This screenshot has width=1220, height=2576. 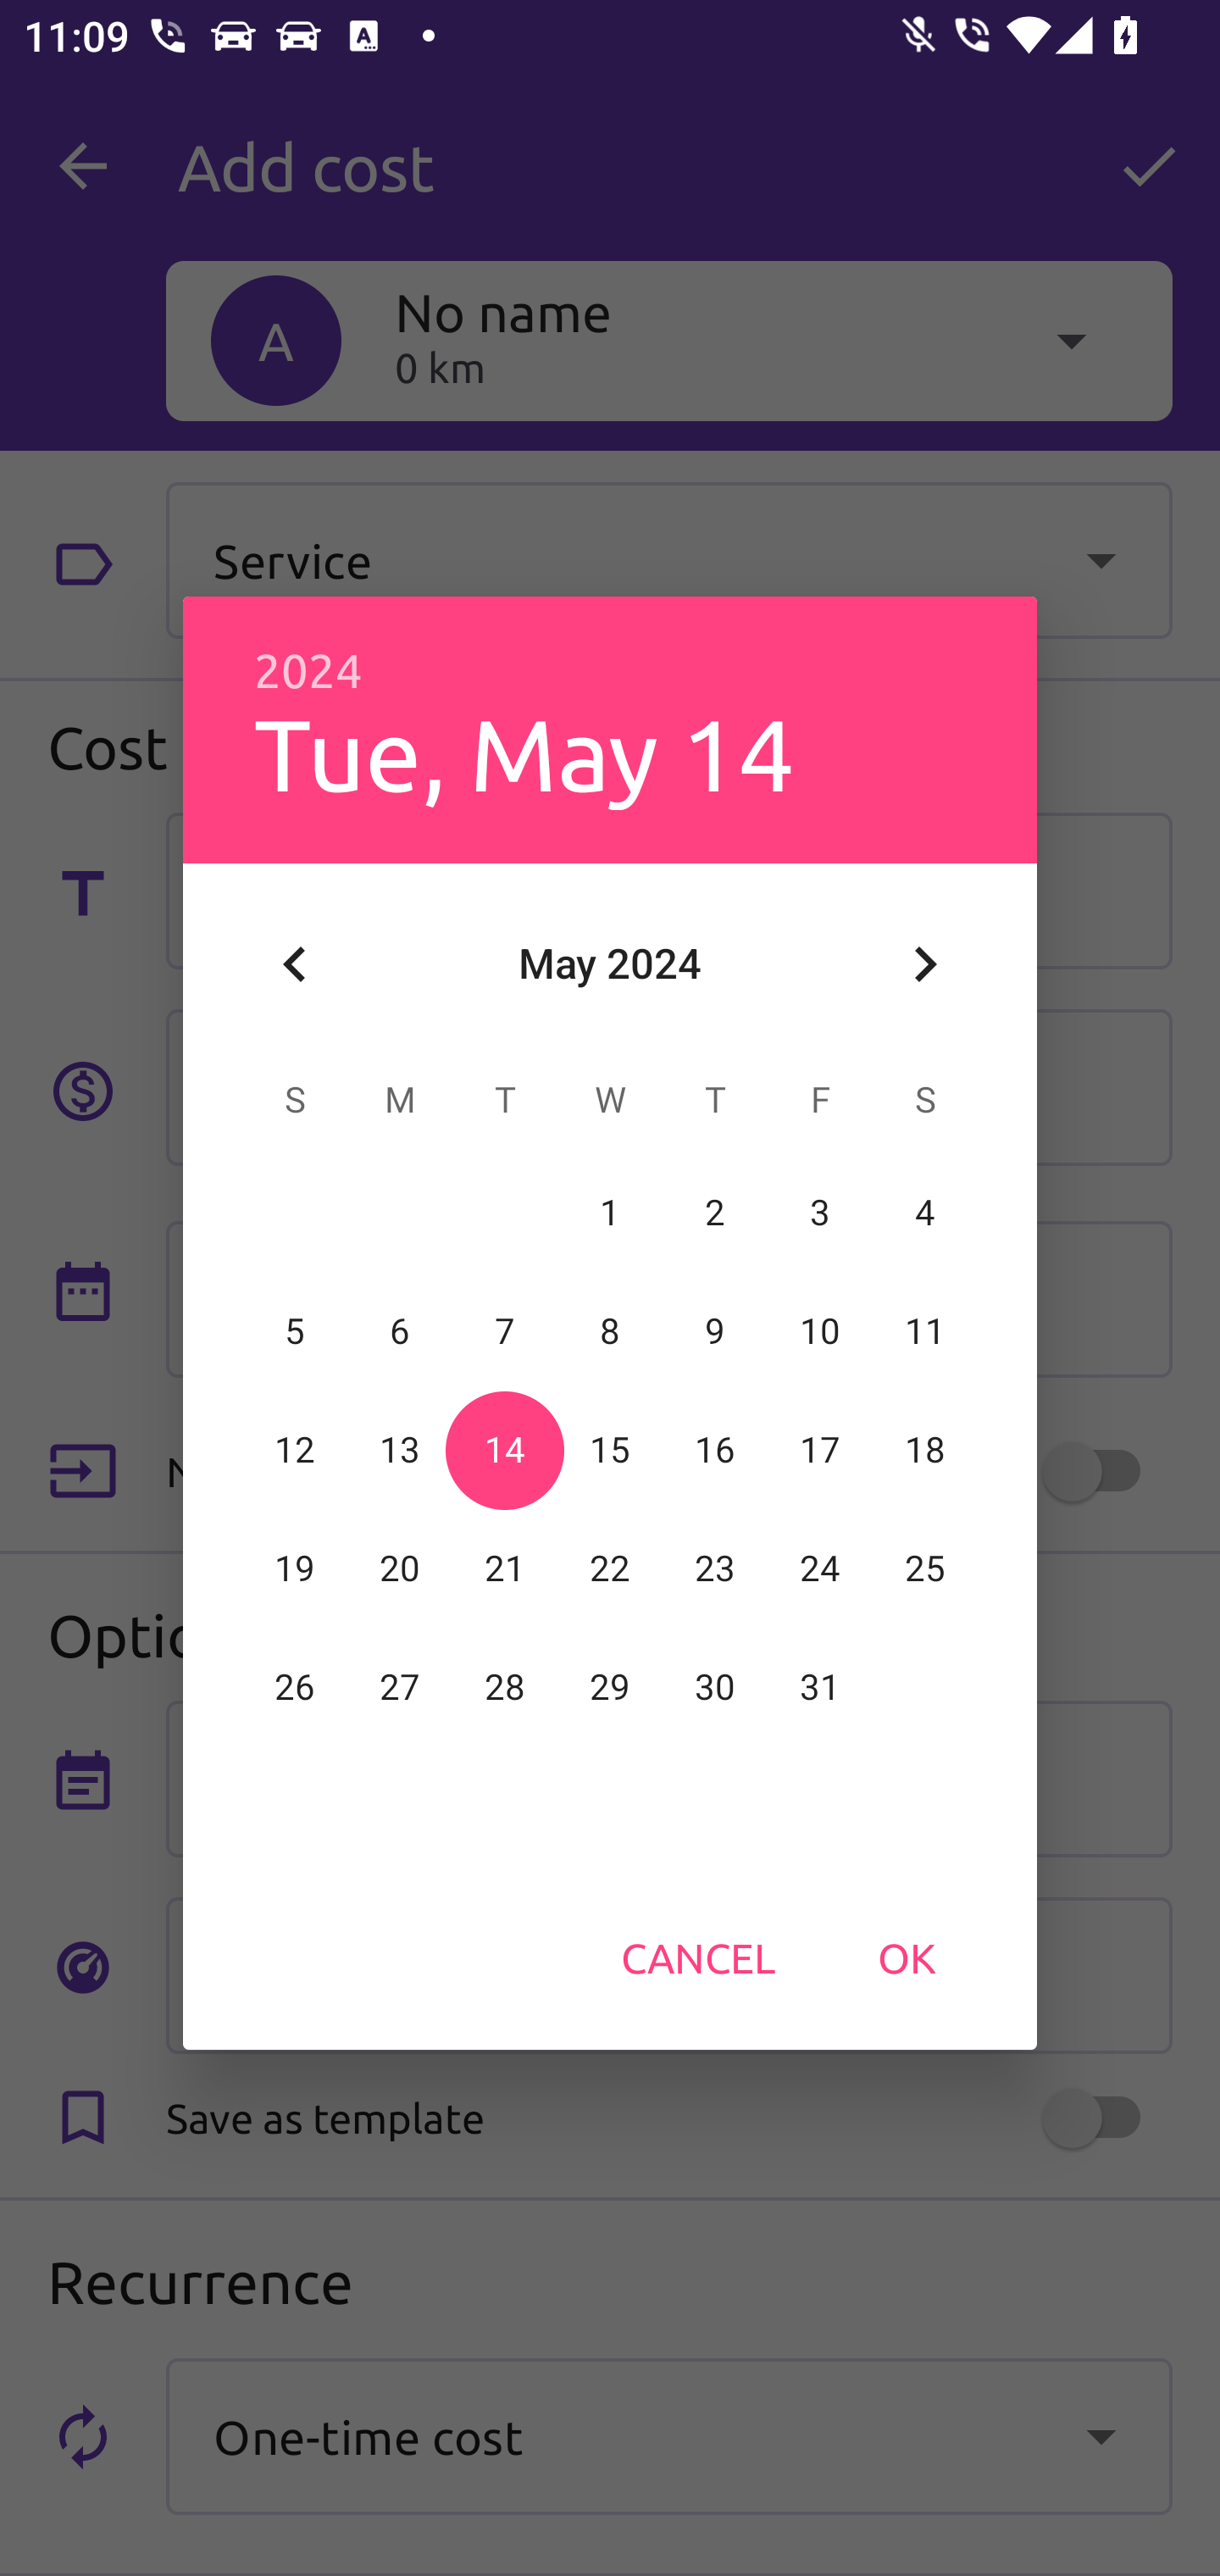 What do you see at coordinates (714, 1450) in the screenshot?
I see `16 16 May 2024` at bounding box center [714, 1450].